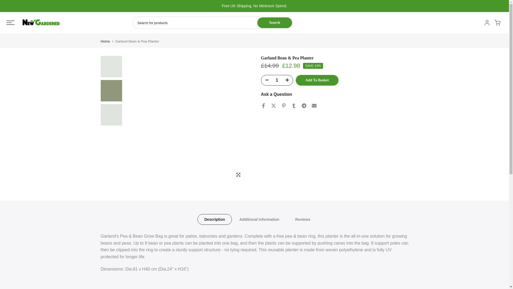 The width and height of the screenshot is (513, 289). I want to click on Description, so click(214, 219).